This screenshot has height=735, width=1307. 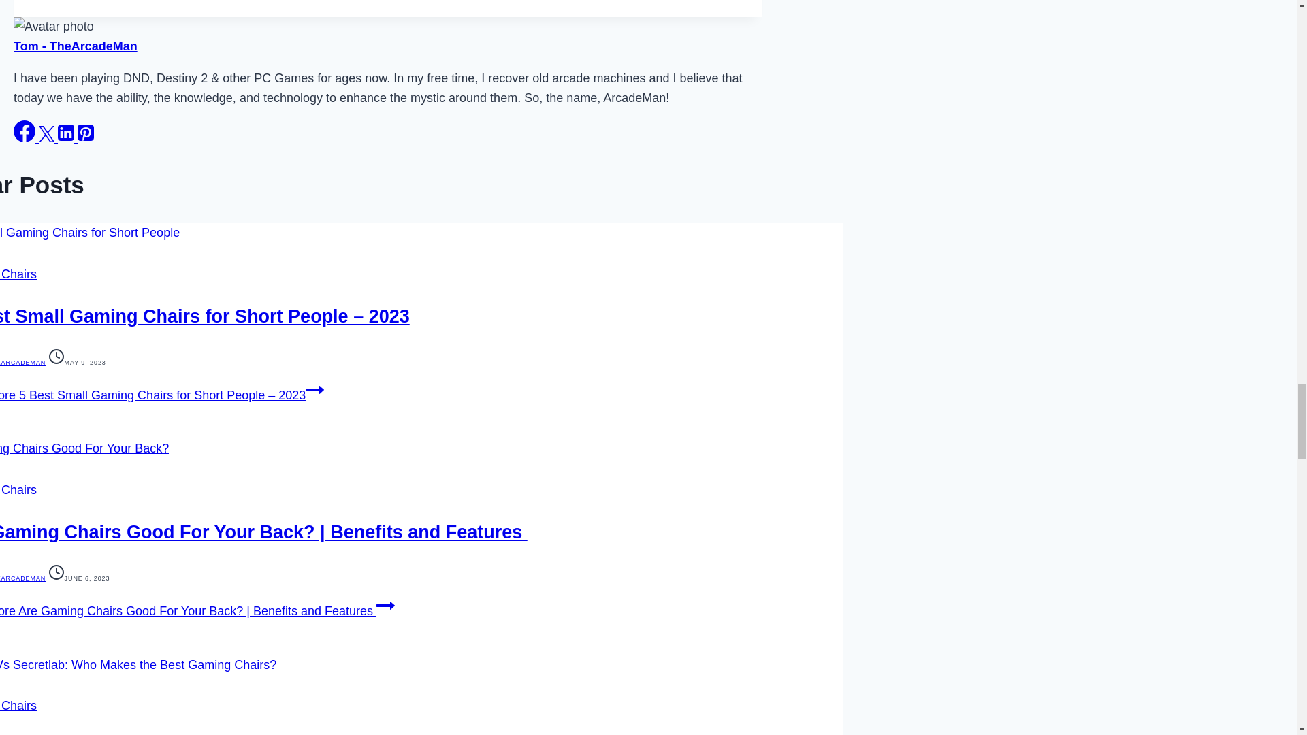 I want to click on X, so click(x=46, y=133).